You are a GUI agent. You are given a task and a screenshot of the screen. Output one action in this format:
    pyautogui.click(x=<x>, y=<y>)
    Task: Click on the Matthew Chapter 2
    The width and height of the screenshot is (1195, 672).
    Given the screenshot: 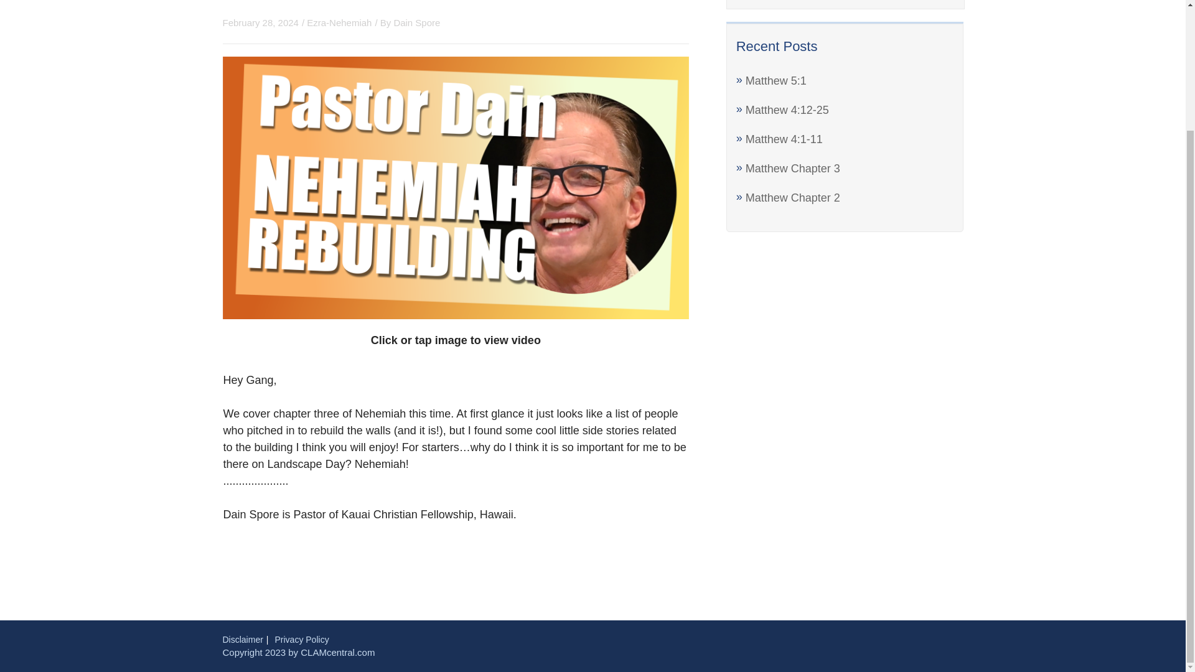 What is the action you would take?
    pyautogui.click(x=793, y=198)
    